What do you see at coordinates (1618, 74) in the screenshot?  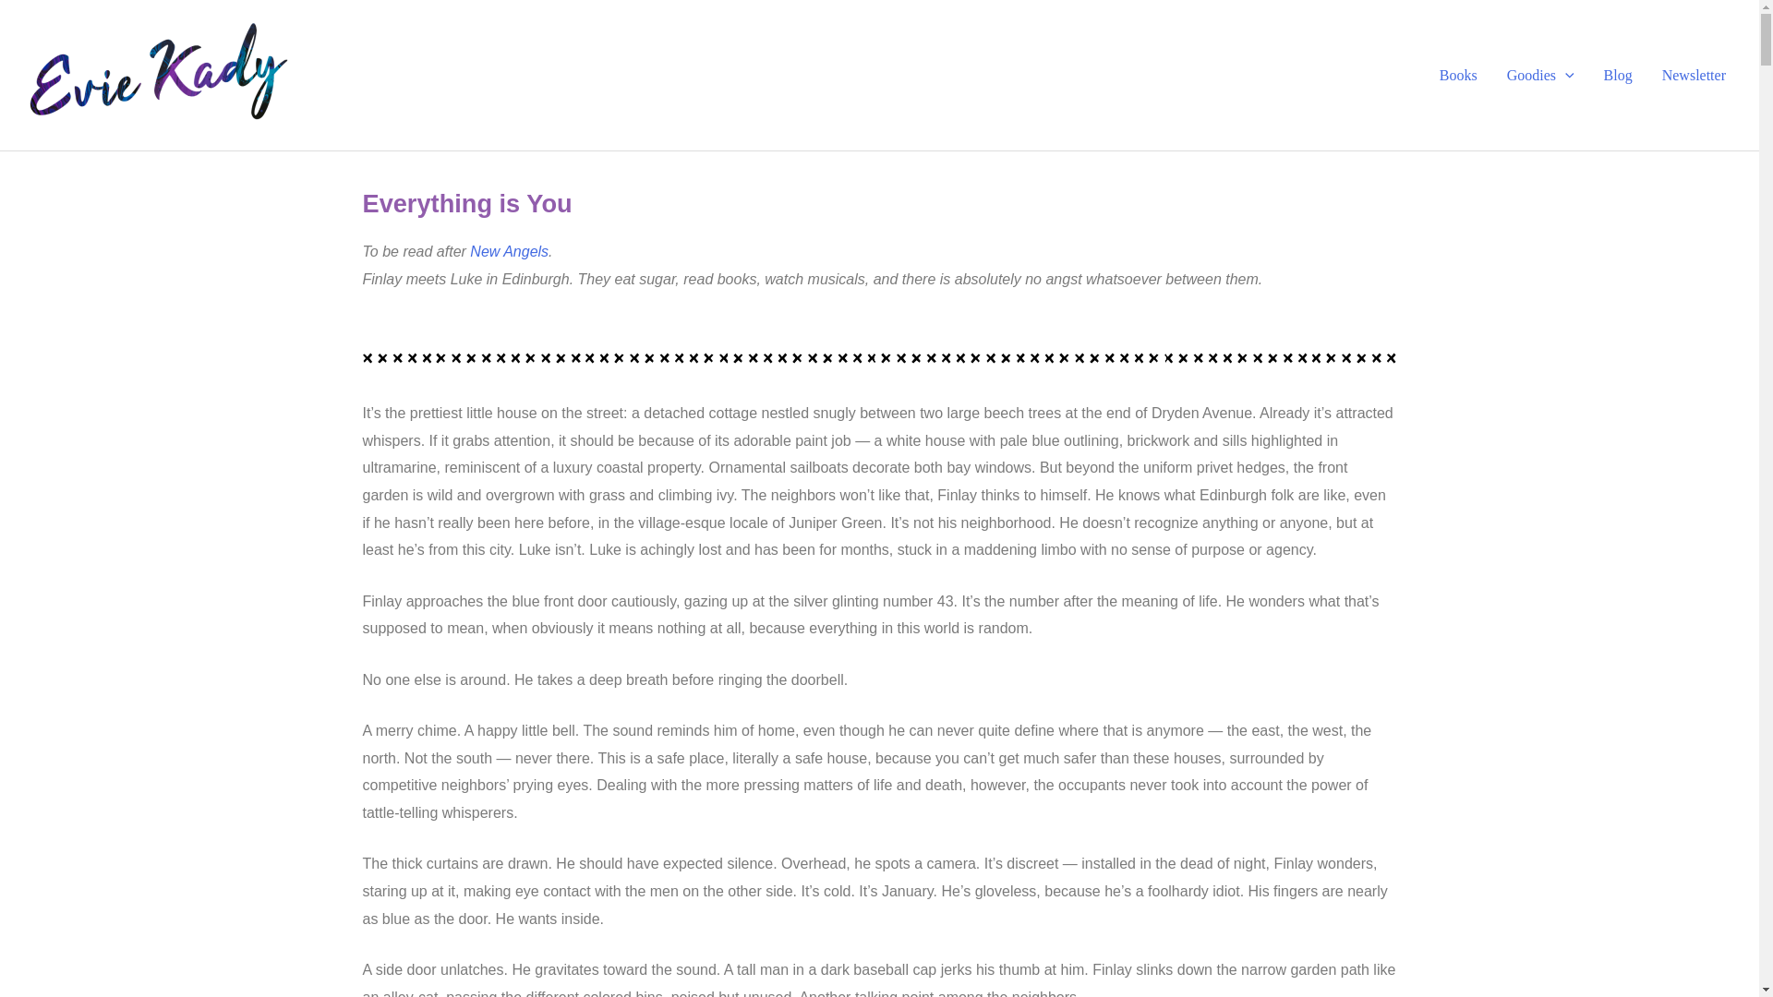 I see `Blog` at bounding box center [1618, 74].